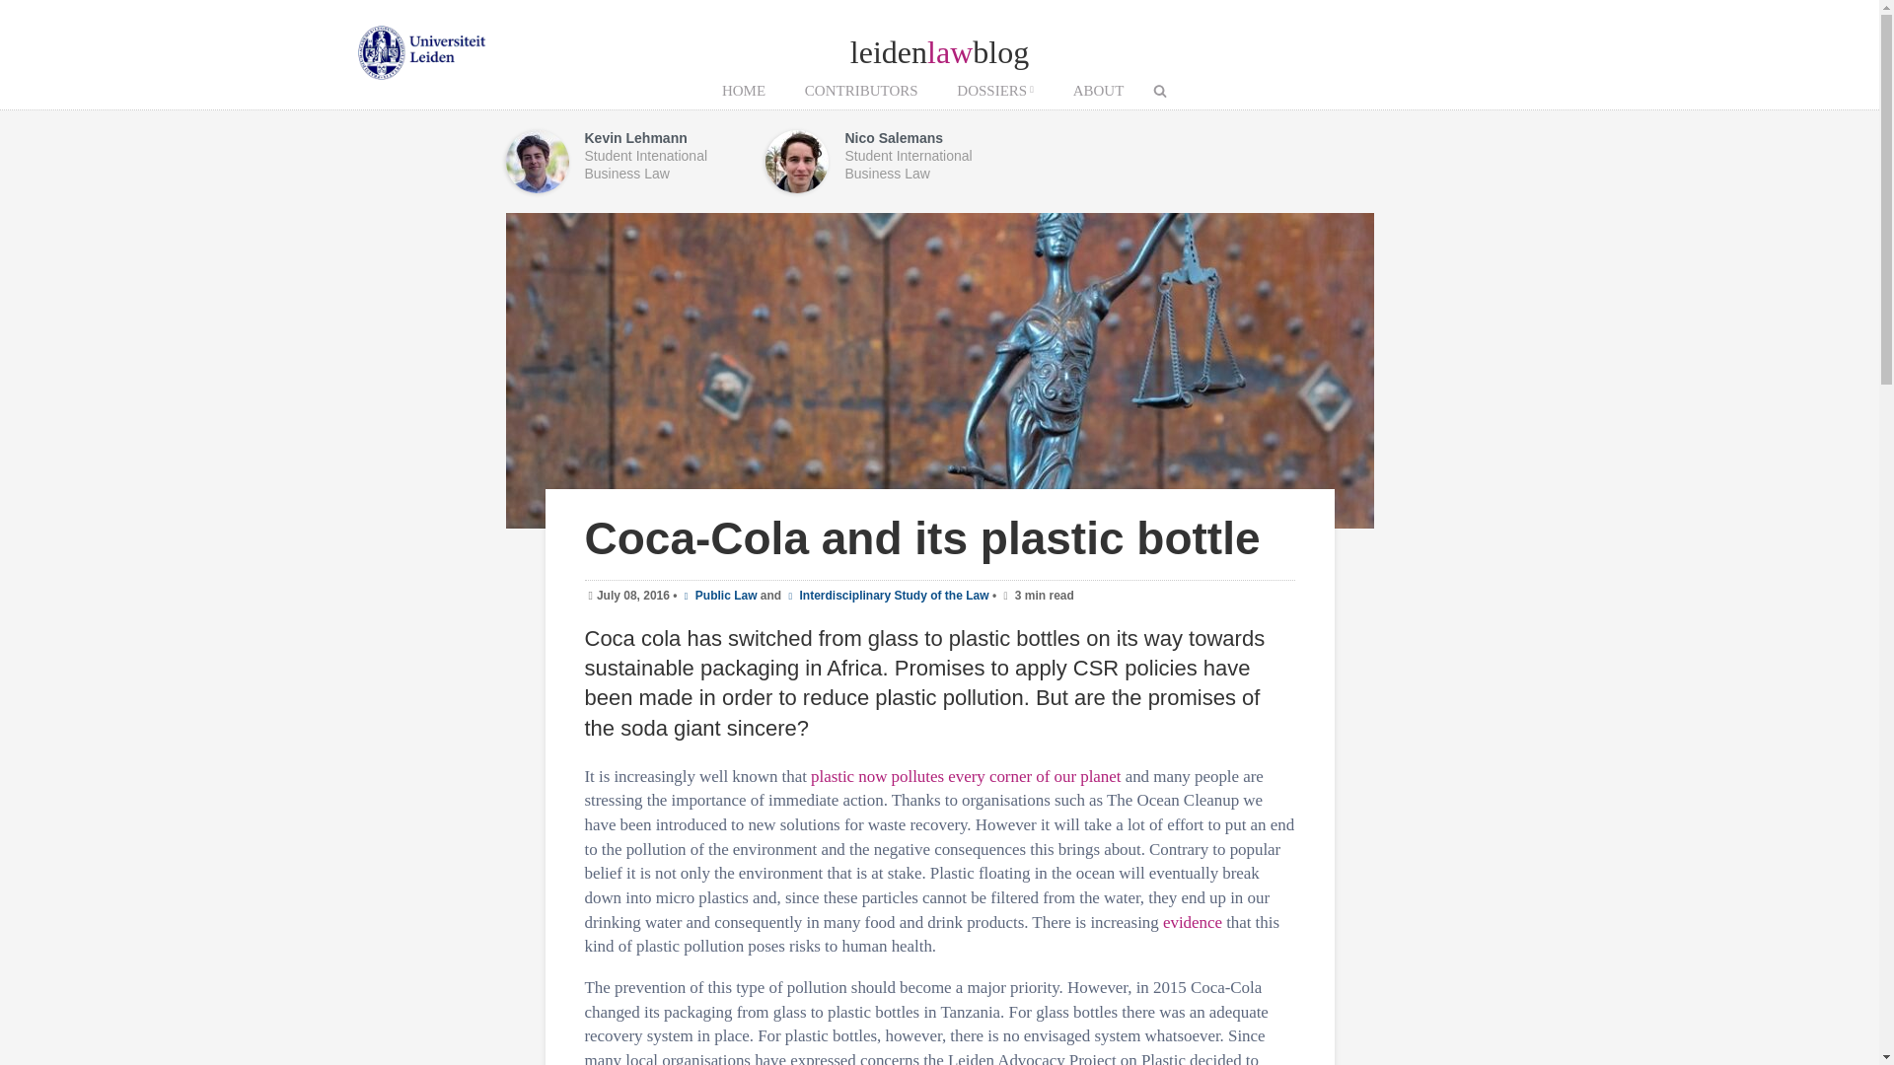 The height and width of the screenshot is (1065, 1894). Describe the element at coordinates (939, 51) in the screenshot. I see `leidenlawblog` at that location.